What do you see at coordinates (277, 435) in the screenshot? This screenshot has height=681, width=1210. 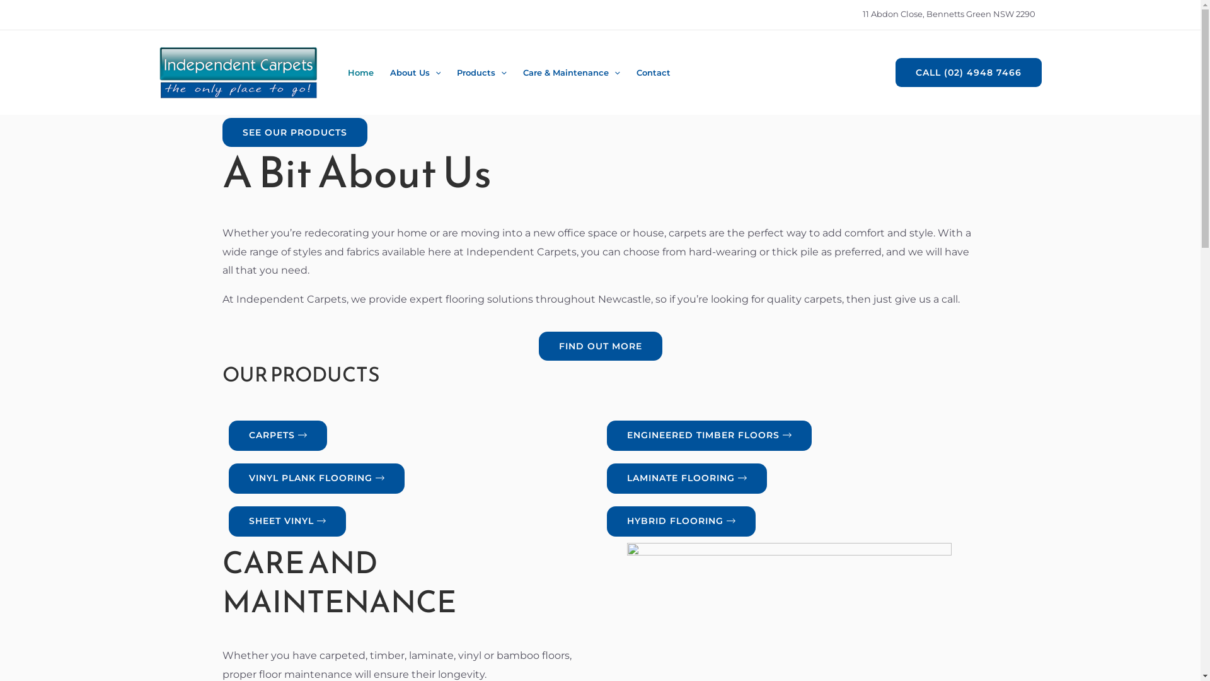 I see `CARPETS` at bounding box center [277, 435].